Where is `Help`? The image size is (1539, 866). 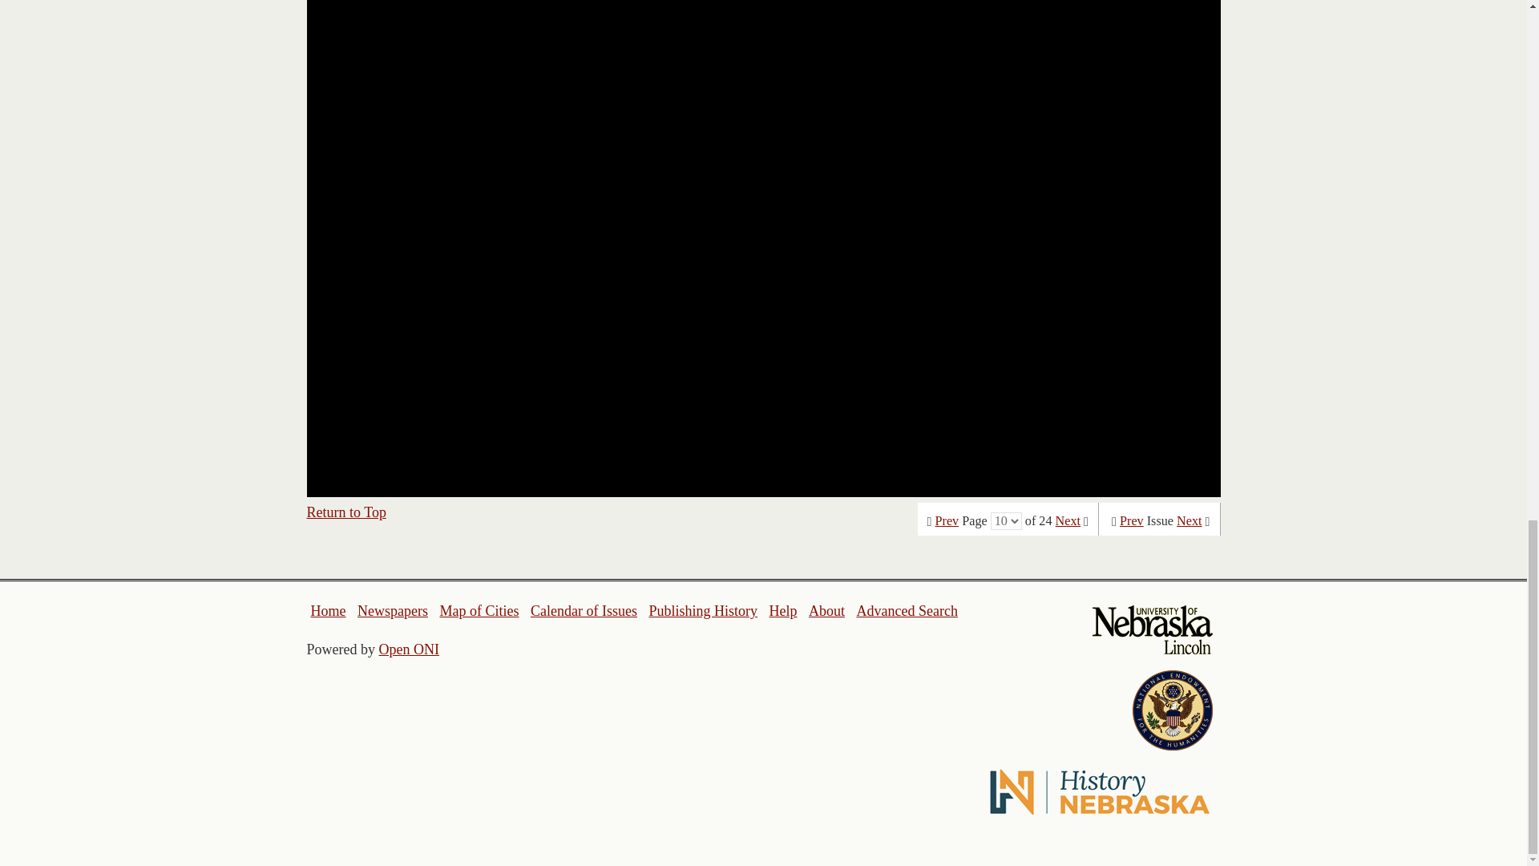 Help is located at coordinates (782, 611).